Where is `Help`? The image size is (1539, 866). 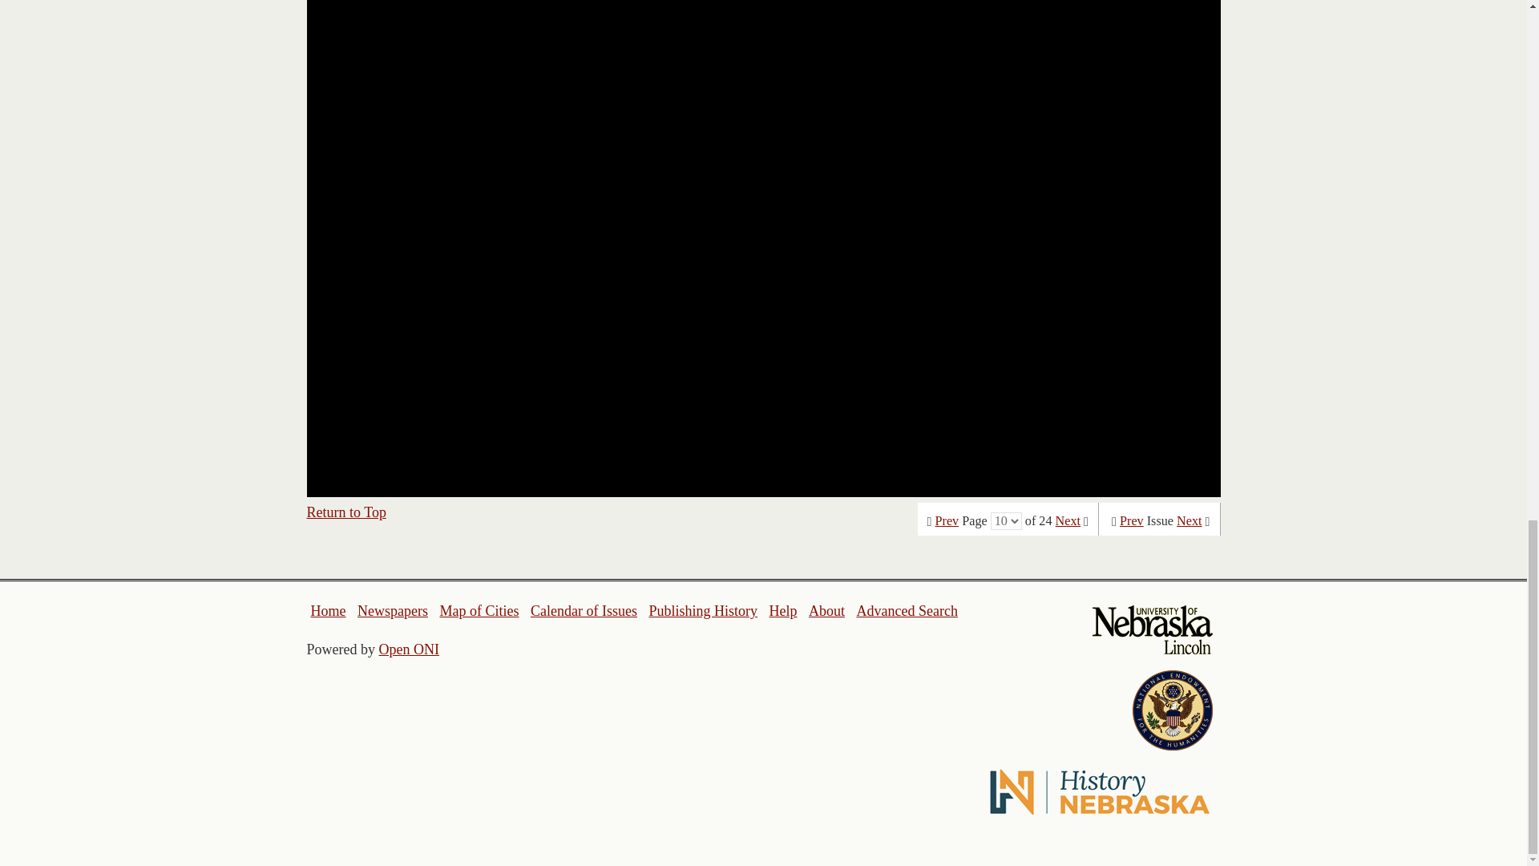 Help is located at coordinates (782, 611).